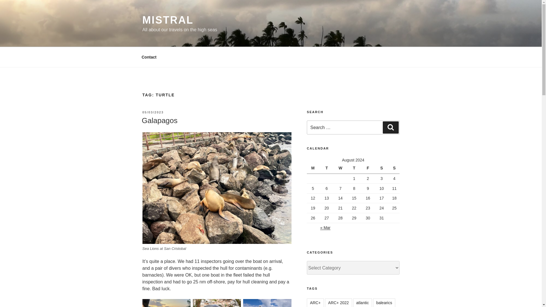 This screenshot has height=307, width=546. I want to click on Sunday, so click(394, 168).